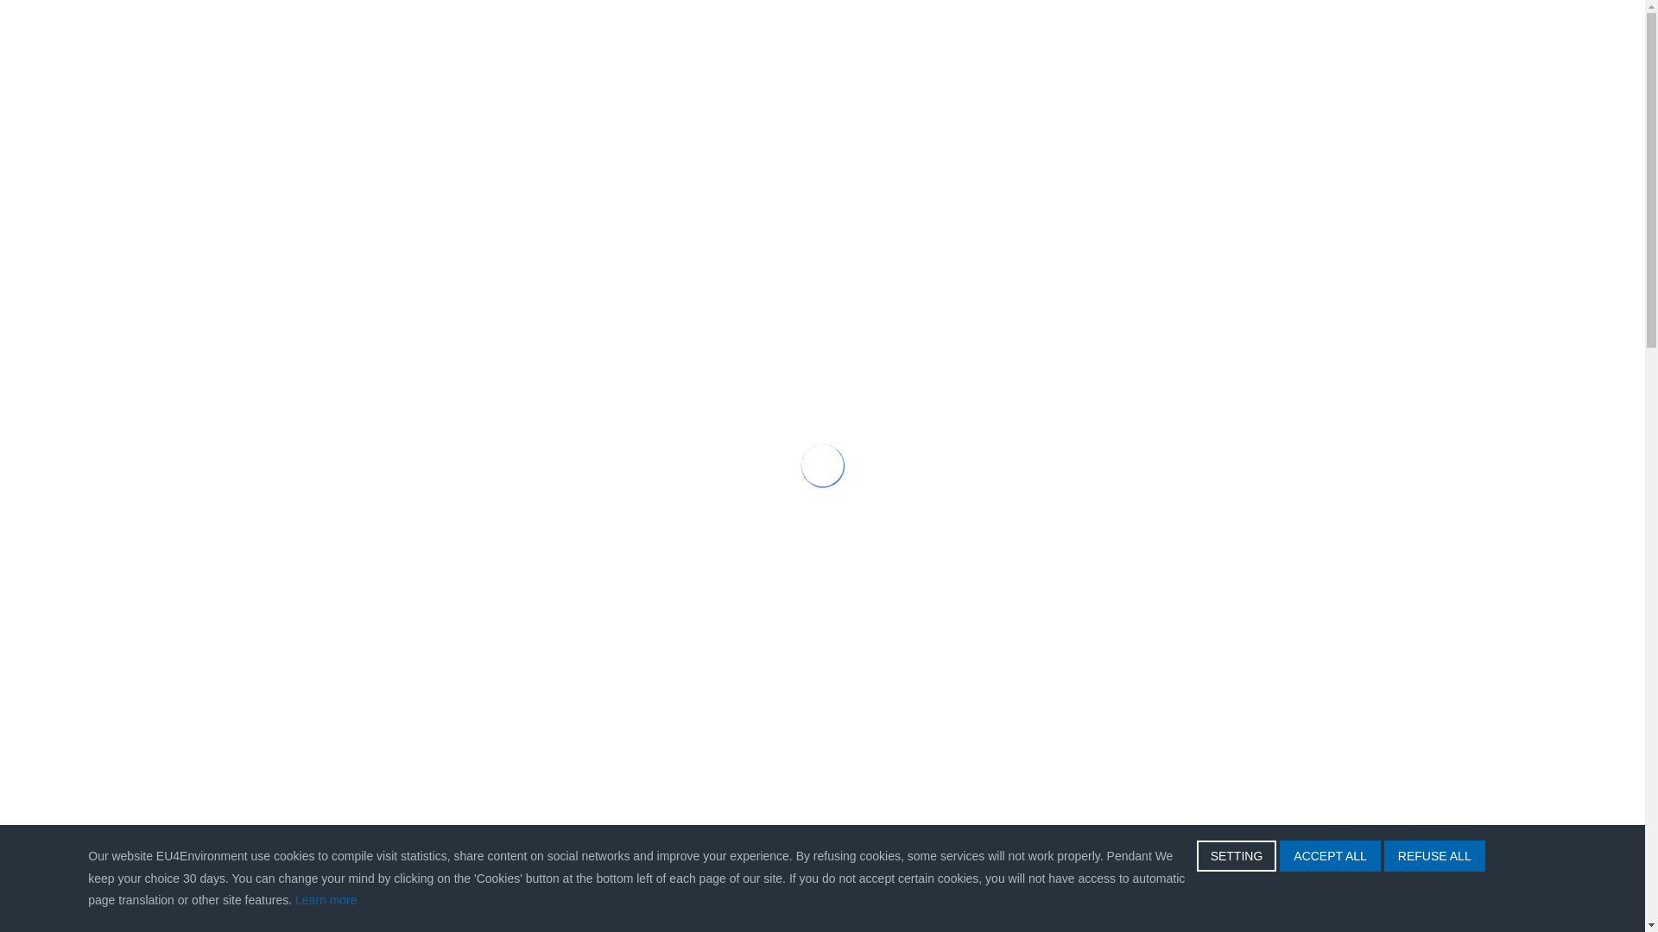 The image size is (1658, 932). Describe the element at coordinates (908, 129) in the screenshot. I see `ENVIRONMENTAL DATA` at that location.